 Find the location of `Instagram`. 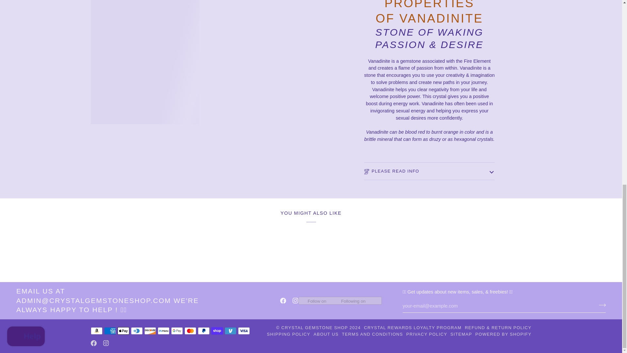

Instagram is located at coordinates (295, 301).